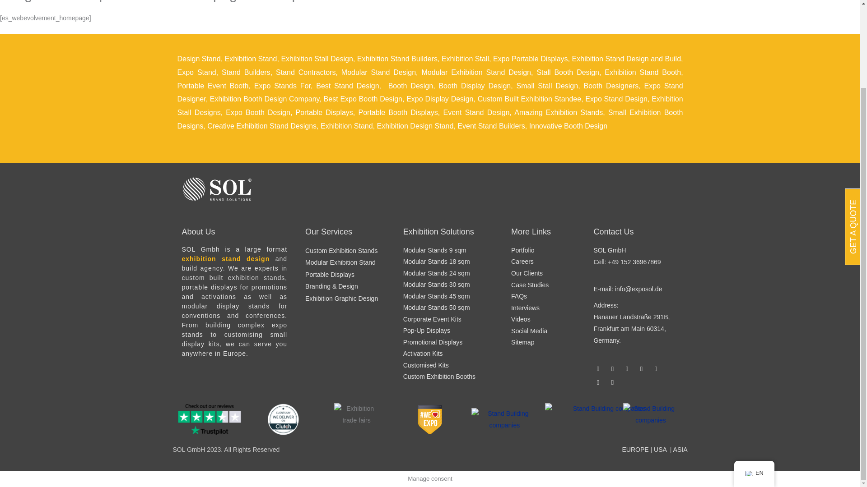 The width and height of the screenshot is (867, 487). I want to click on Modular Stand Design, so click(378, 72).